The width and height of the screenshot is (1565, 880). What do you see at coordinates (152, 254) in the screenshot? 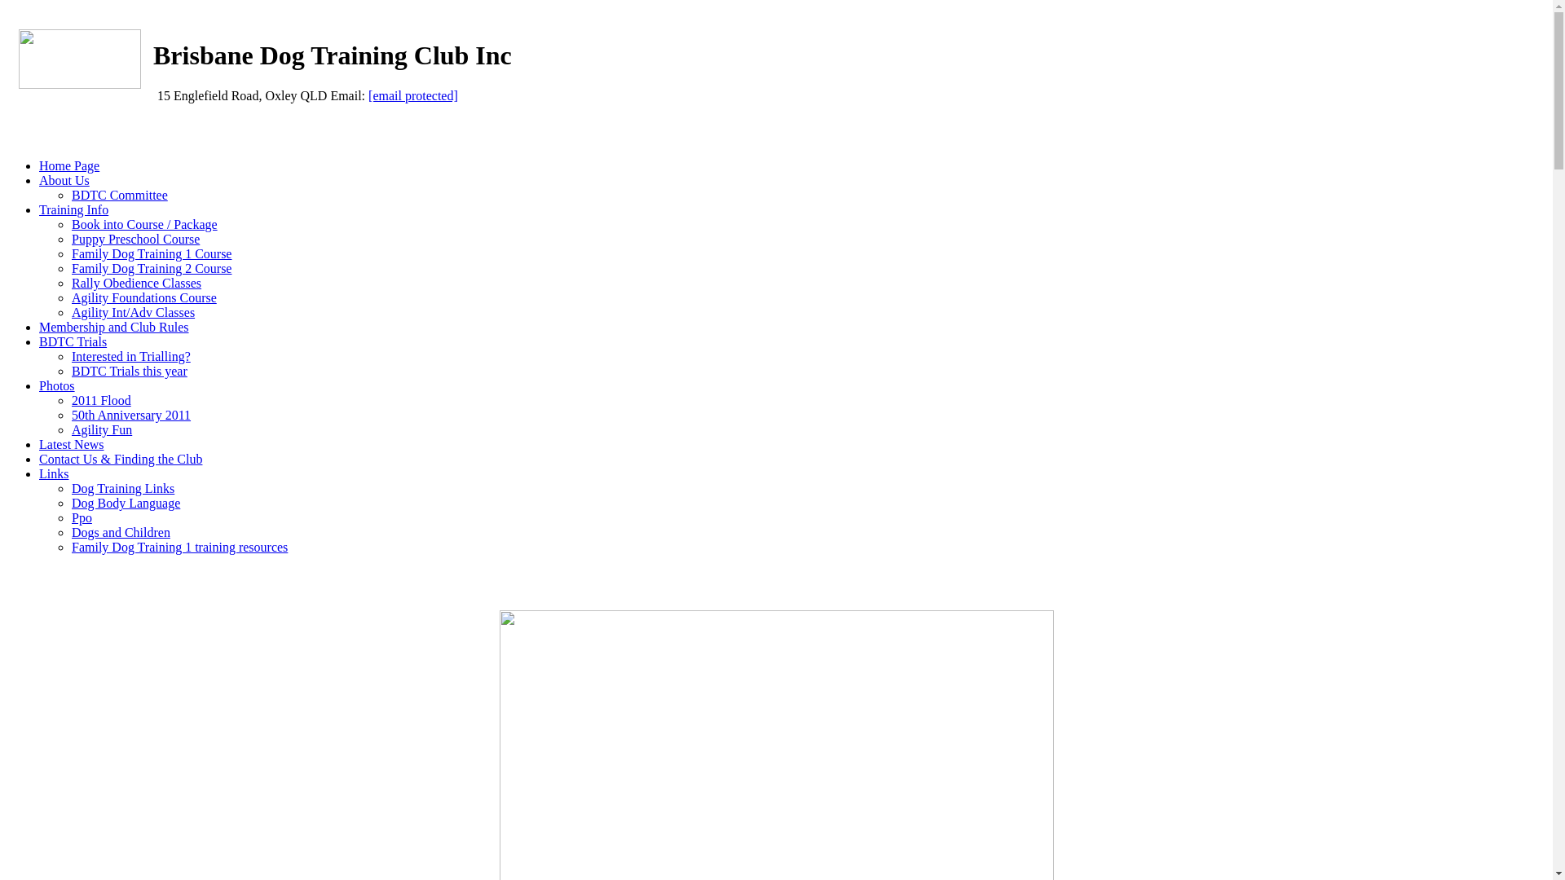
I see `Family Dog Training 1 Course` at bounding box center [152, 254].